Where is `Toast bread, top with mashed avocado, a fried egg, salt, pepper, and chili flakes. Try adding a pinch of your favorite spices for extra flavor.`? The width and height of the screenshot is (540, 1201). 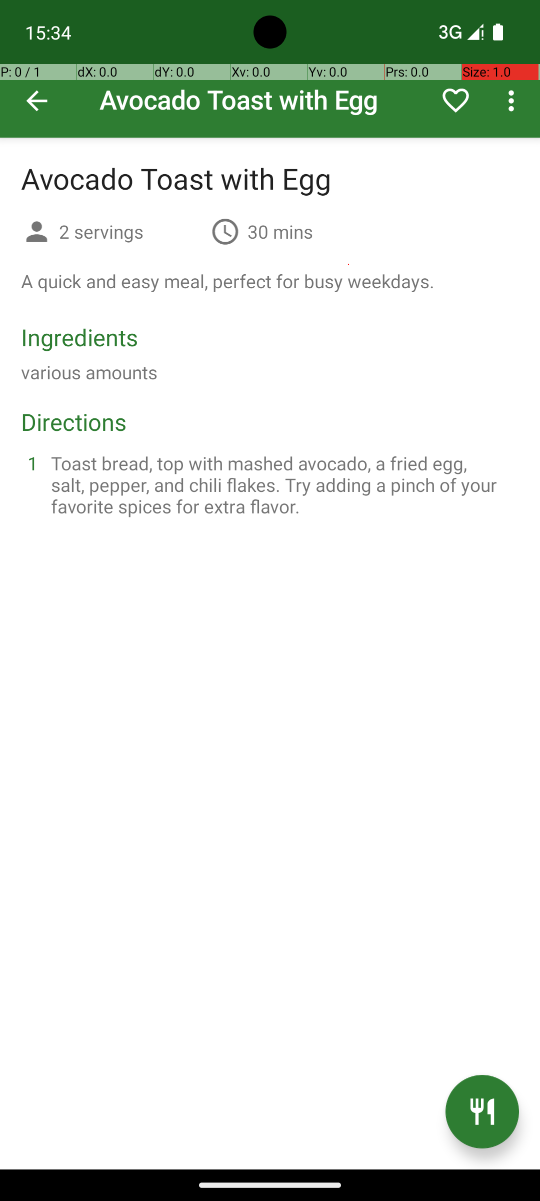 Toast bread, top with mashed avocado, a fried egg, salt, pepper, and chili flakes. Try adding a pinch of your favorite spices for extra flavor. is located at coordinates (282, 484).